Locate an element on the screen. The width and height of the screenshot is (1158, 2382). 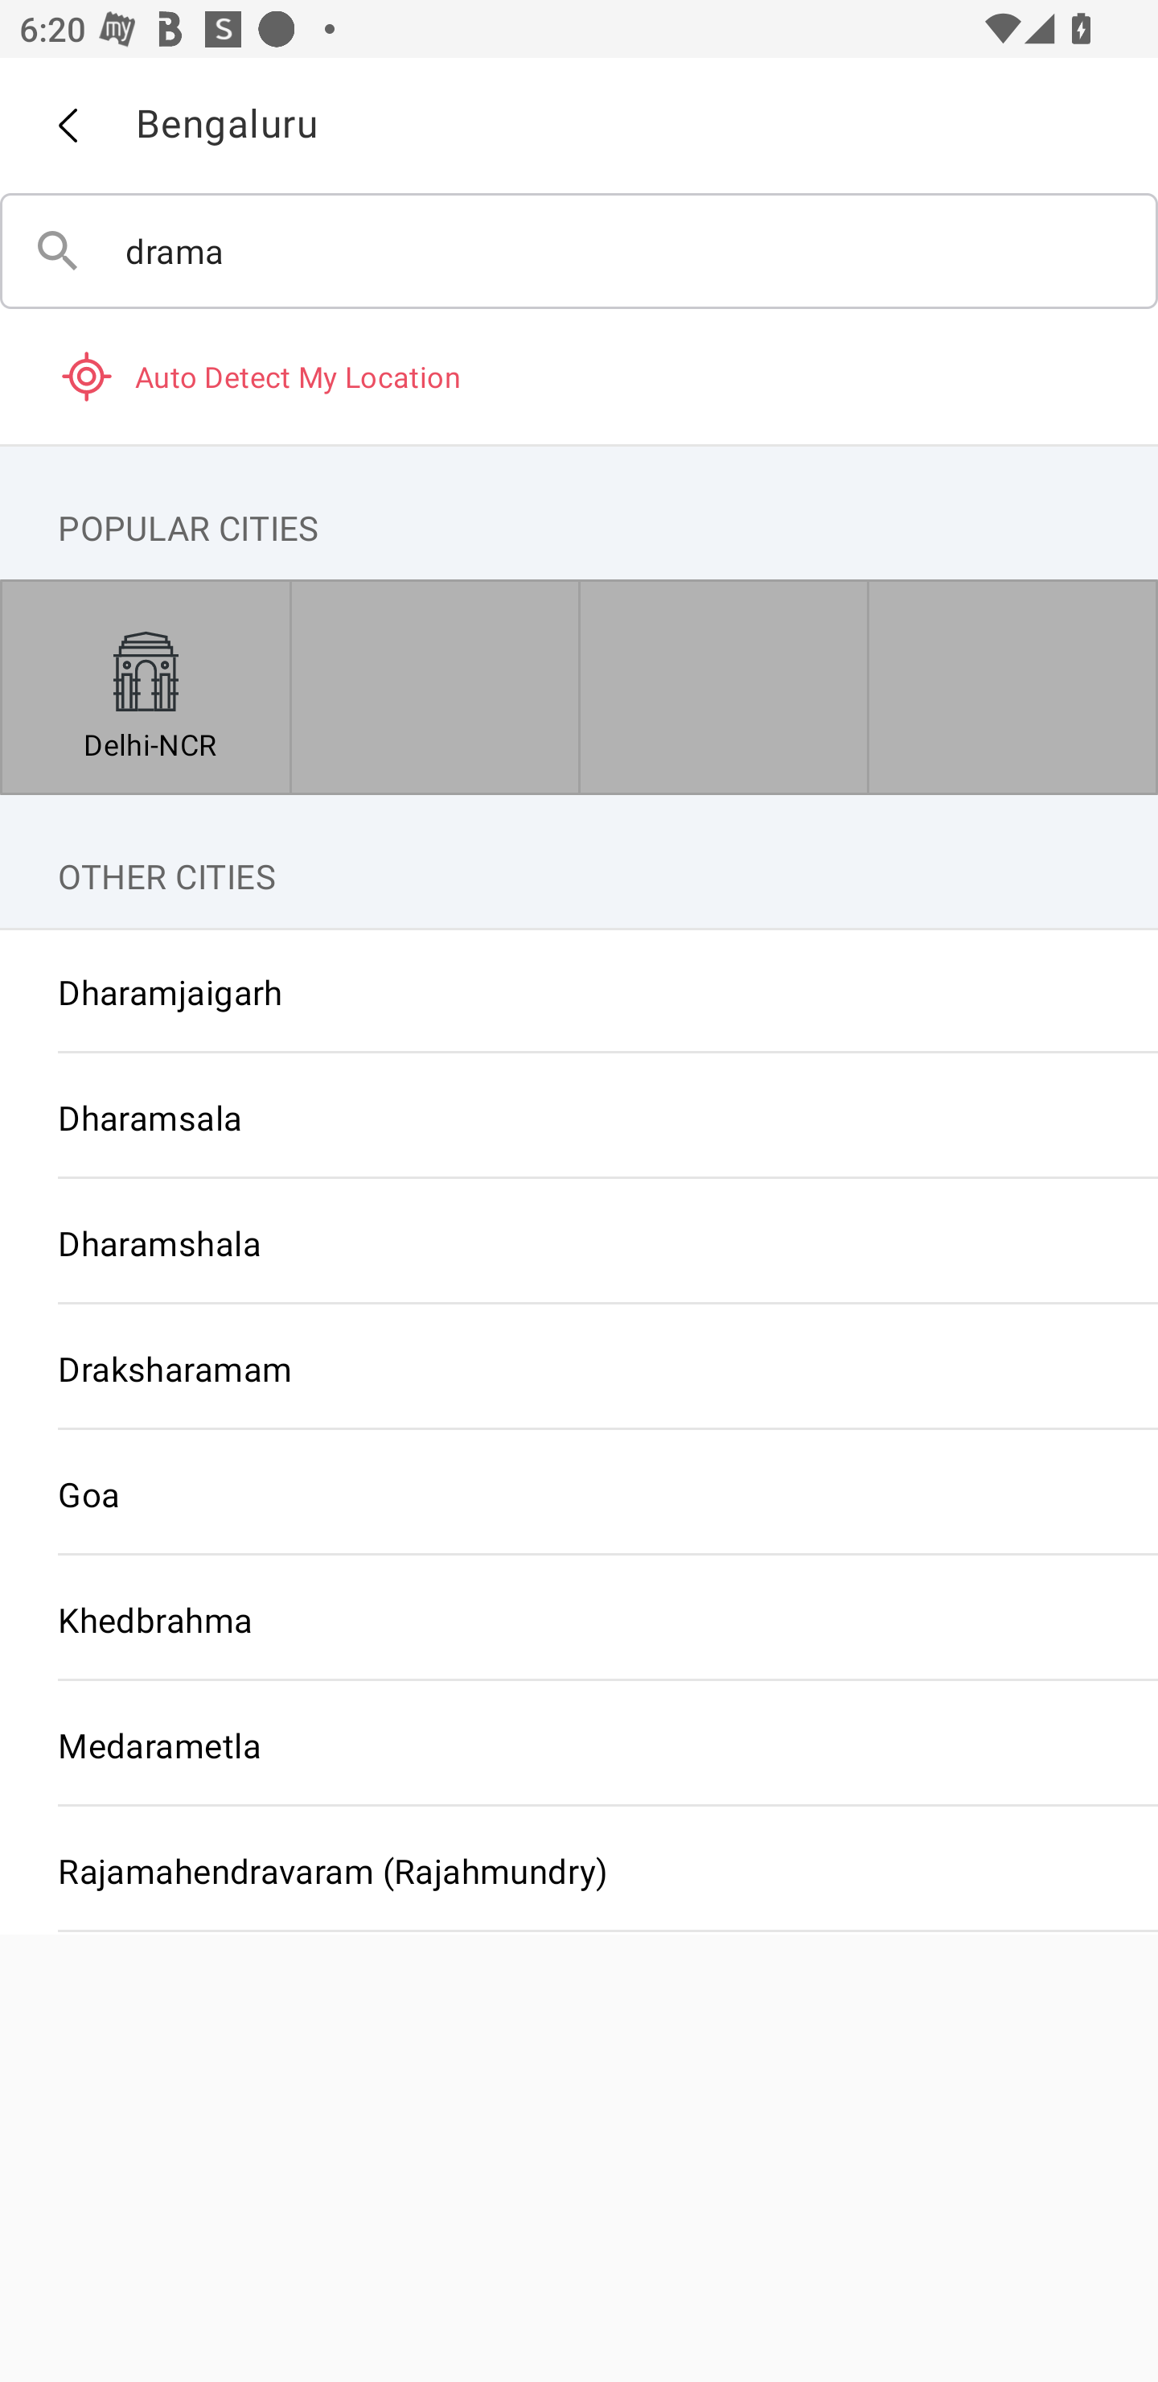
Rajamahendravaram (Rajahmundry) is located at coordinates (579, 1869).